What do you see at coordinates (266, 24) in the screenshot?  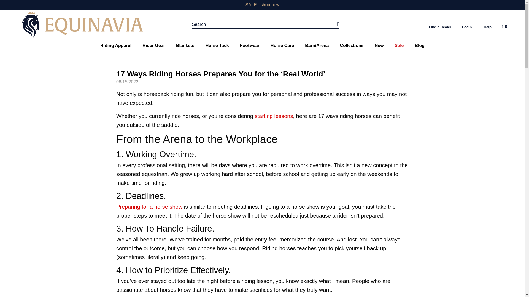 I see `Search` at bounding box center [266, 24].